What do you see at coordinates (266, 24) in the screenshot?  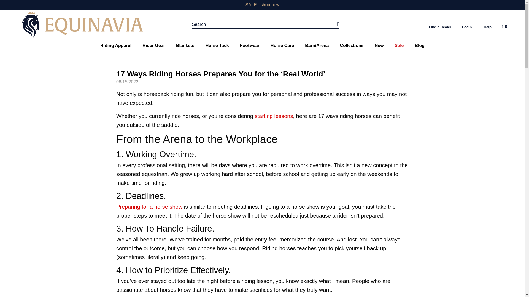 I see `Search` at bounding box center [266, 24].